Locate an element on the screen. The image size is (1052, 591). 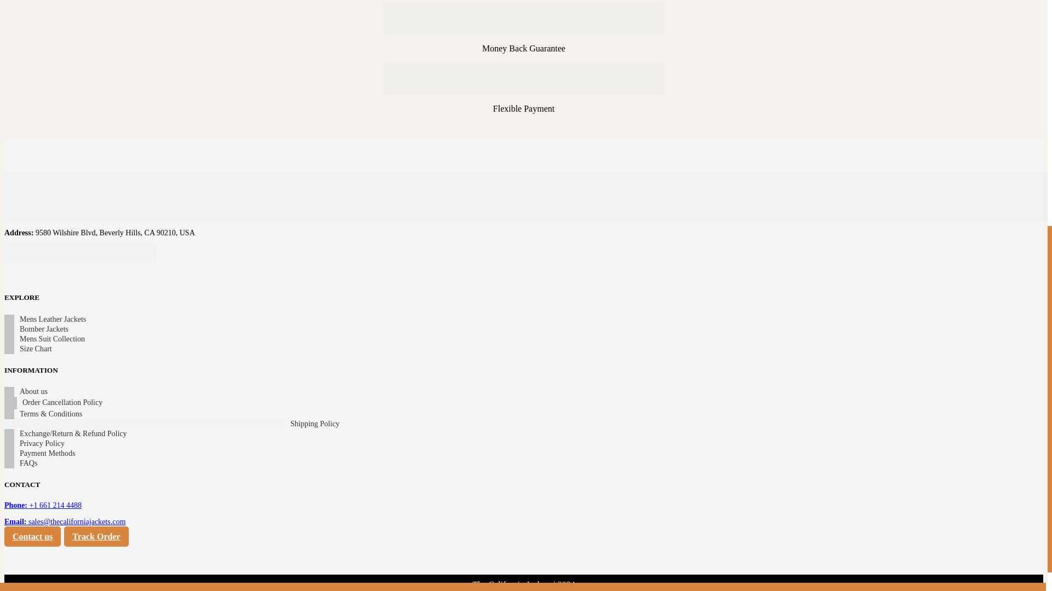
Contact us is located at coordinates (813, 405).